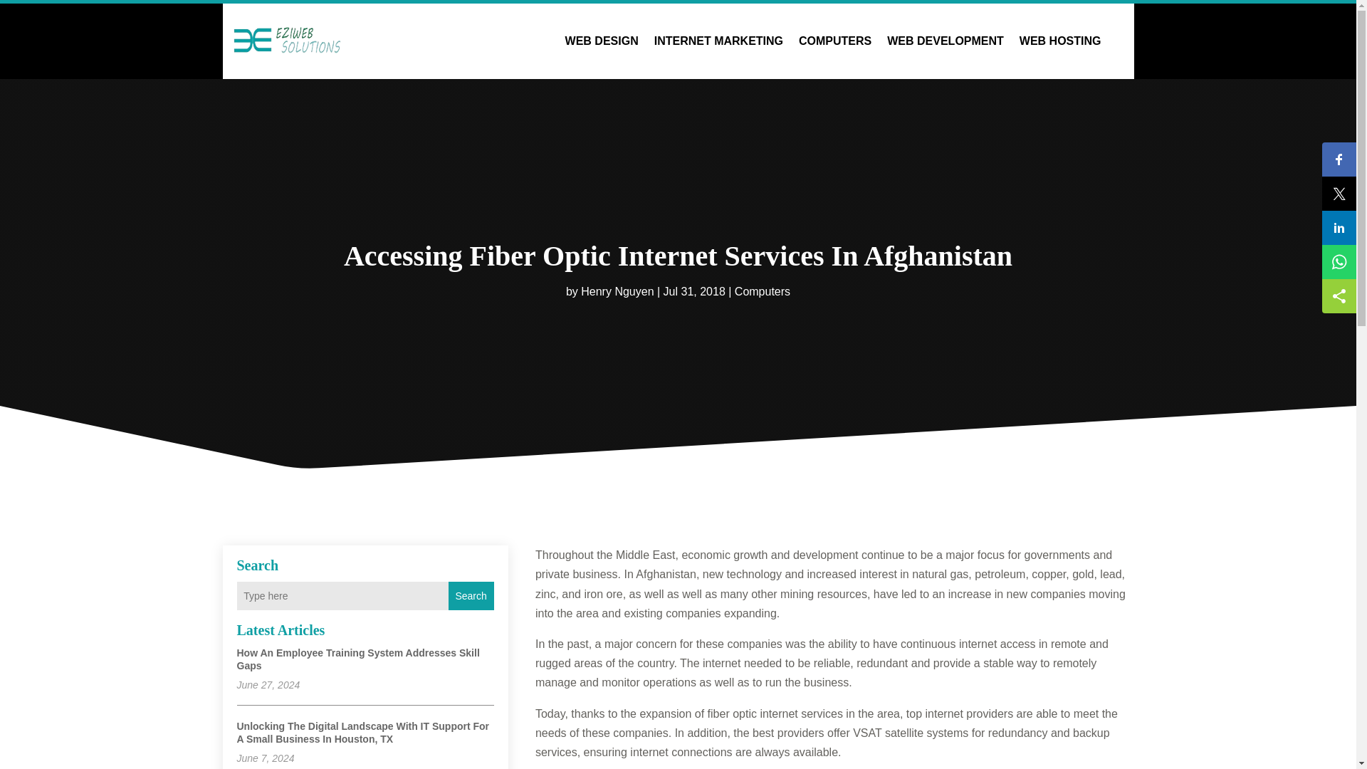 This screenshot has height=769, width=1367. What do you see at coordinates (617, 291) in the screenshot?
I see `Posts by Henry Nguyen` at bounding box center [617, 291].